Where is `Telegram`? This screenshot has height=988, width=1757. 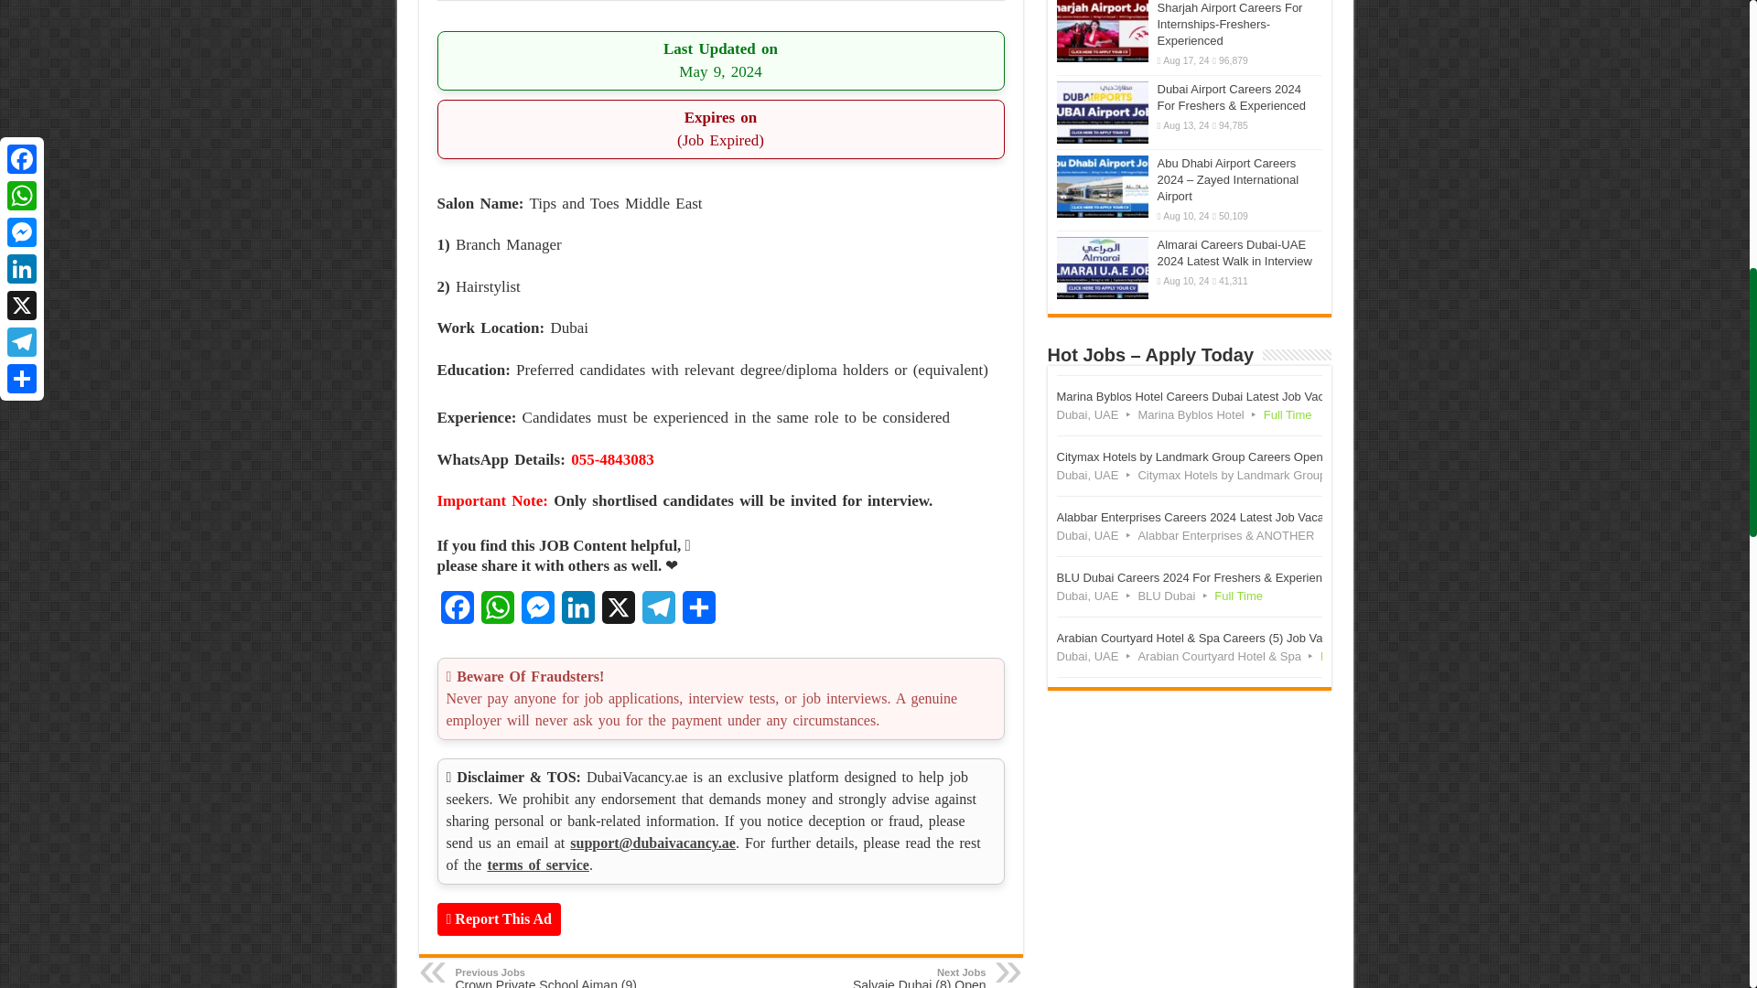
Telegram is located at coordinates (659, 613).